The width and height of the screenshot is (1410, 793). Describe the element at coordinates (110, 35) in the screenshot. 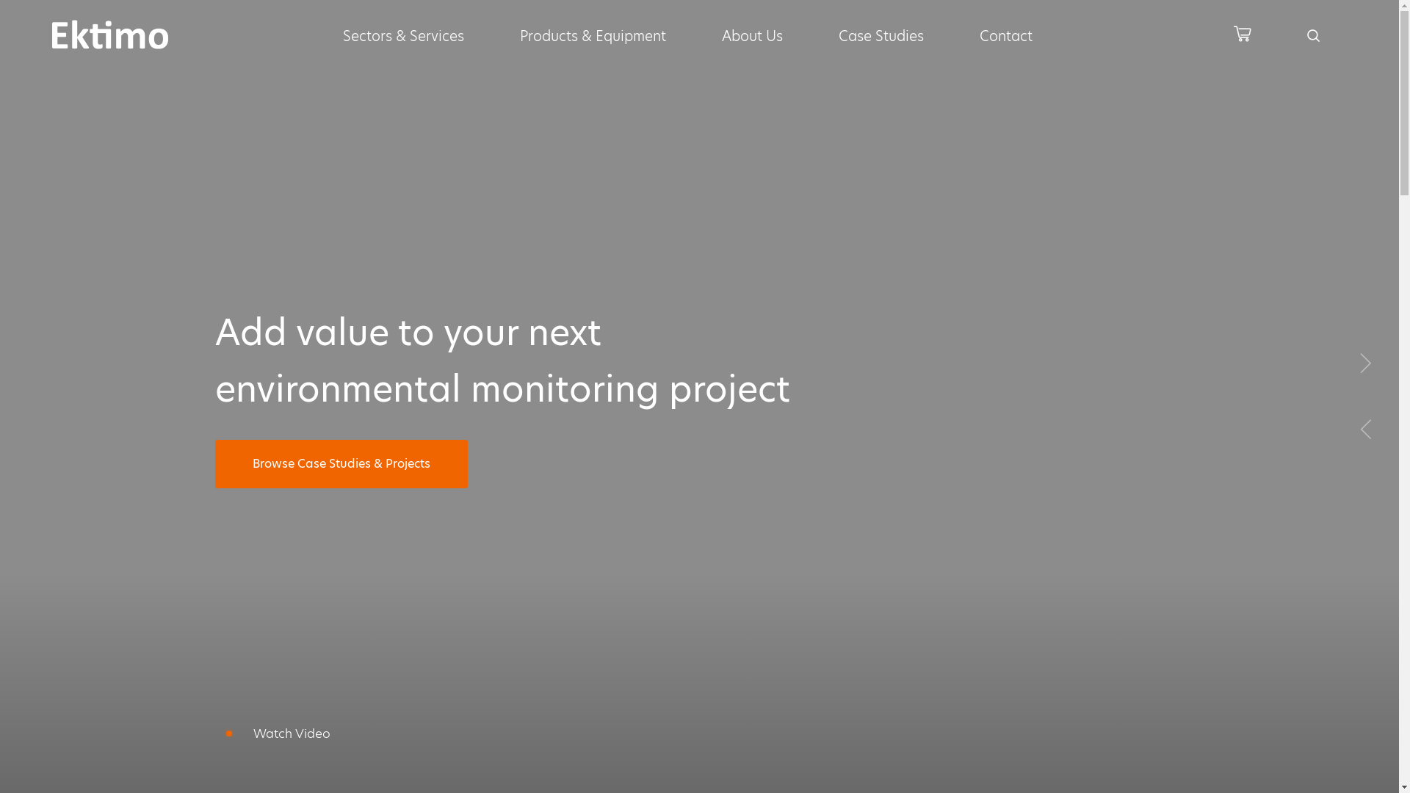

I see `Ektimo` at that location.